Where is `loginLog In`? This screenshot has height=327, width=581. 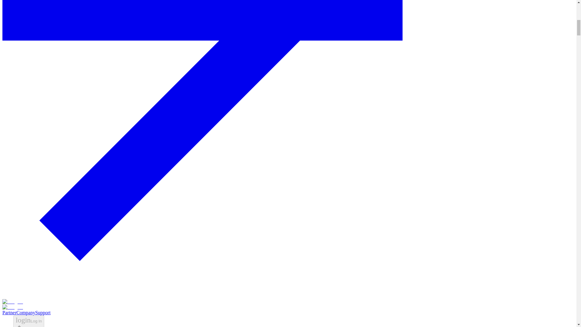
loginLog In is located at coordinates (28, 321).